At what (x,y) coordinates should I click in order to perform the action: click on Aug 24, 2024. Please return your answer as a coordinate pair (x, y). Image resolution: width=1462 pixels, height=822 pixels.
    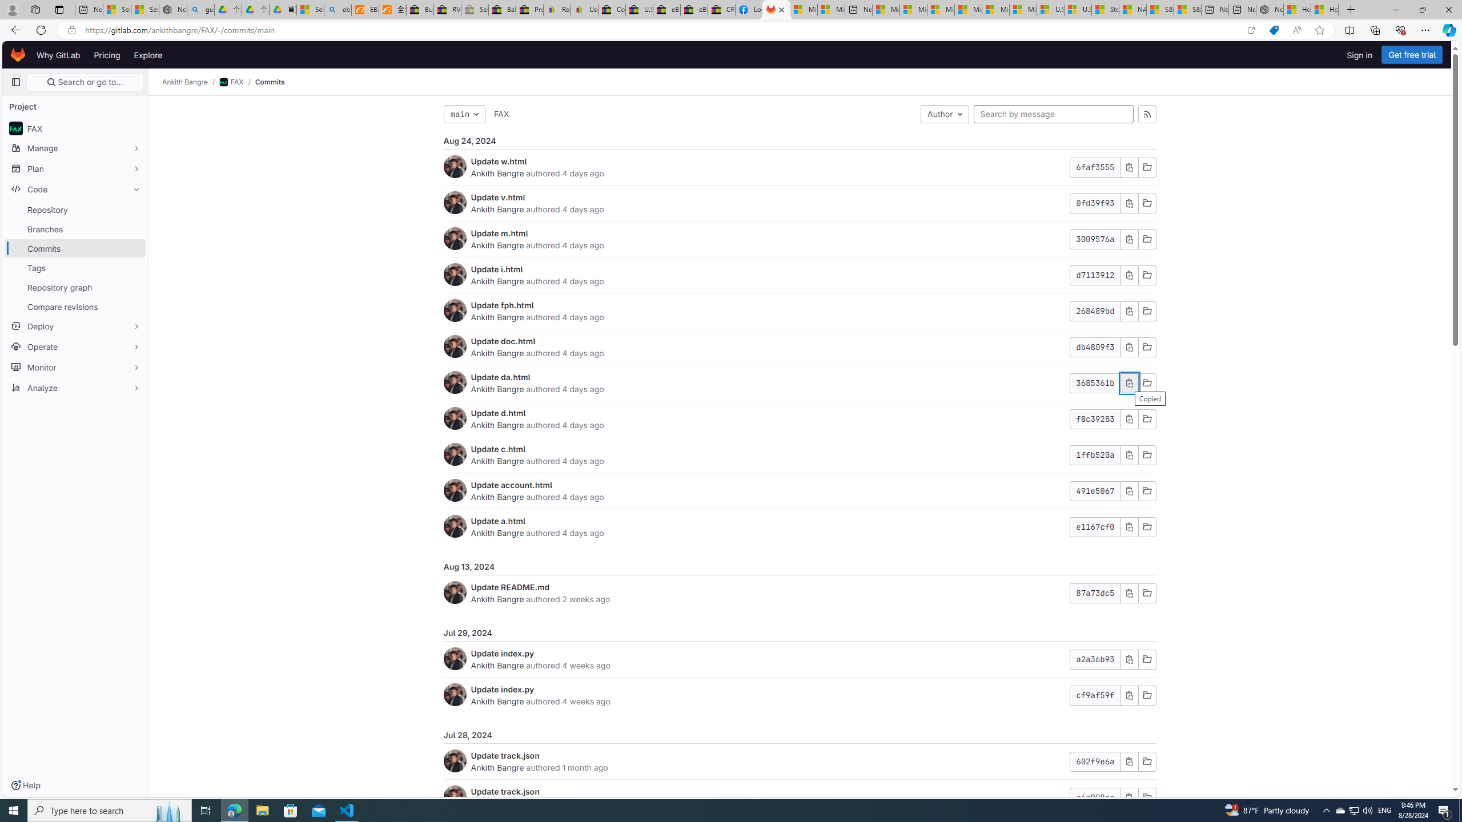
    Looking at the image, I should click on (800, 140).